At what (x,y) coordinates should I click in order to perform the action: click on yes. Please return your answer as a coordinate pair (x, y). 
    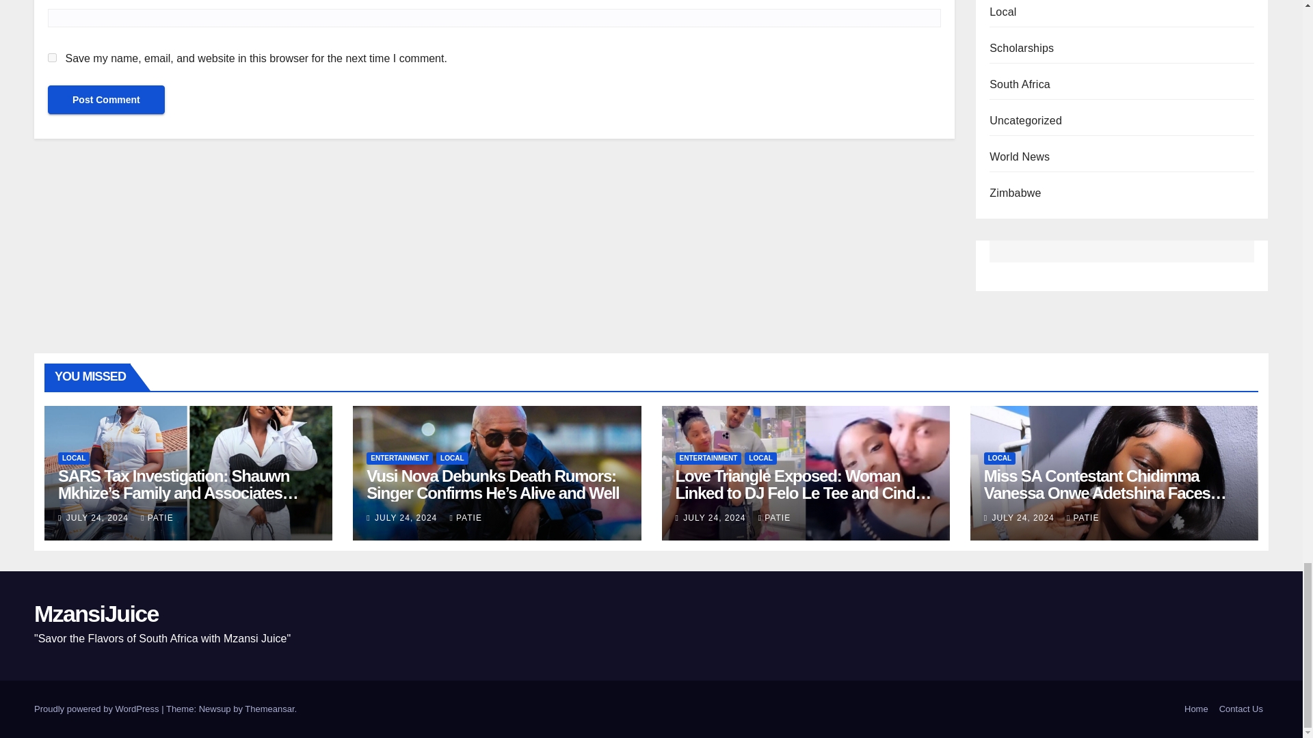
    Looking at the image, I should click on (52, 57).